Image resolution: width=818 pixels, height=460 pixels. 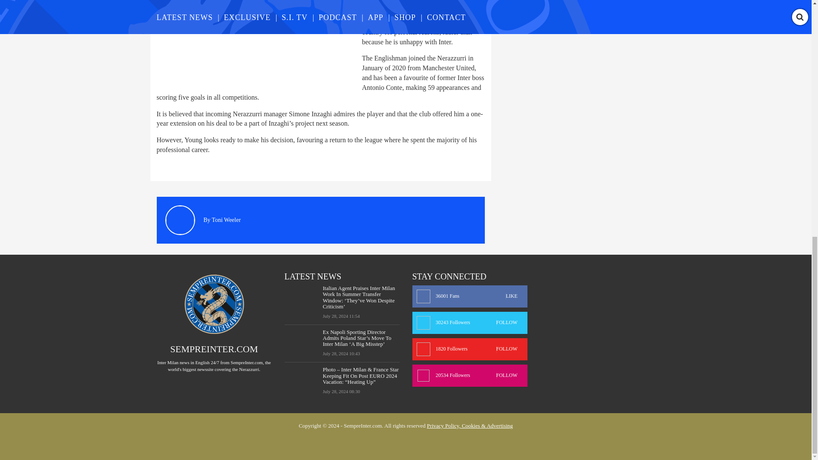 I want to click on Toni Weeler, so click(x=469, y=323).